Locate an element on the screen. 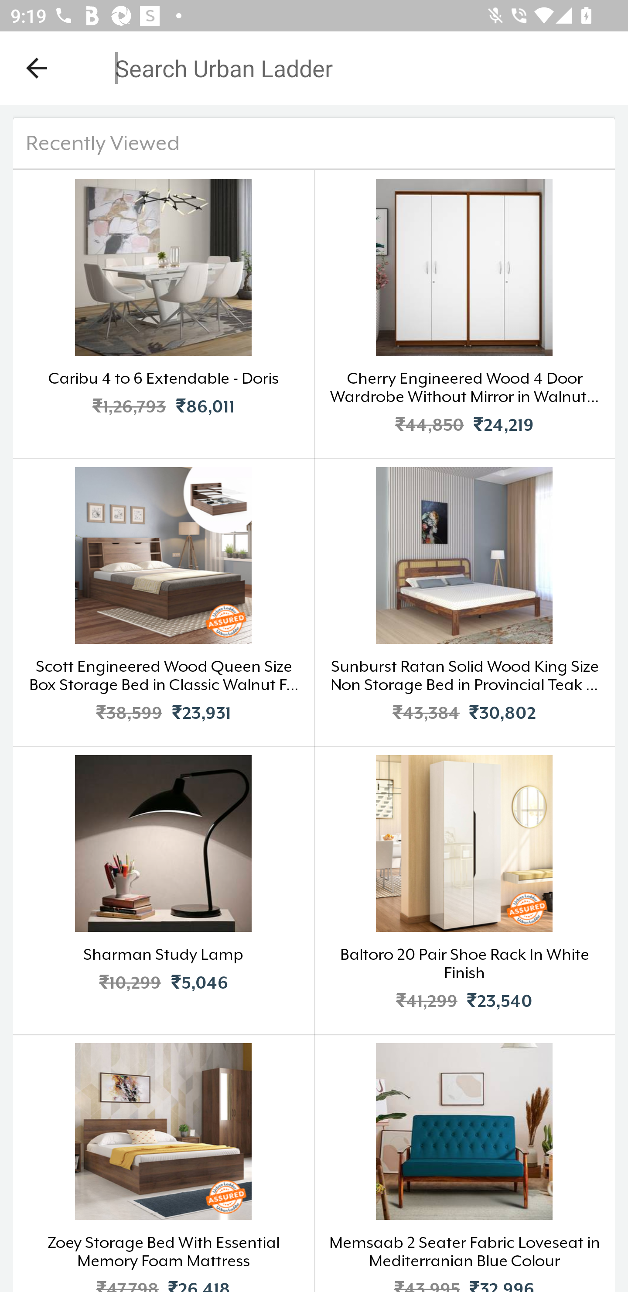  Search Urban Ladder  is located at coordinates (314, 132).